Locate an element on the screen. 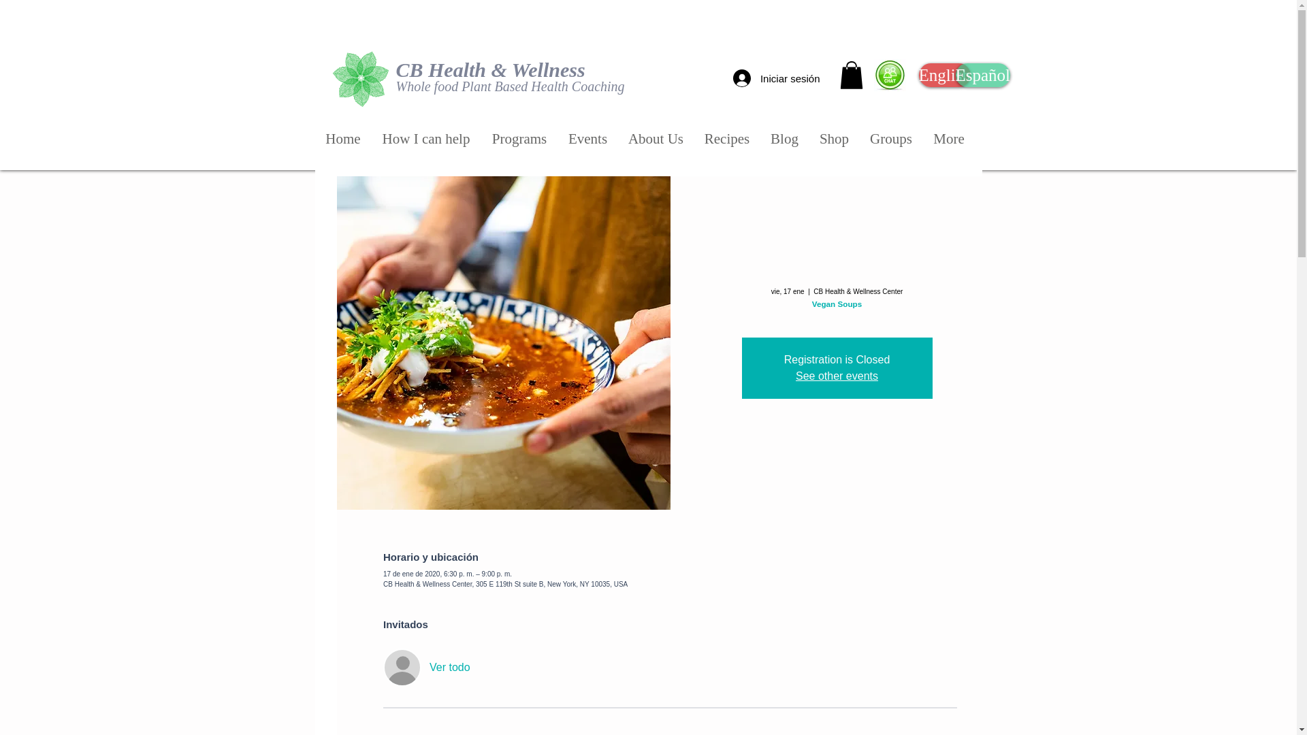 The image size is (1307, 735). About Us is located at coordinates (656, 139).